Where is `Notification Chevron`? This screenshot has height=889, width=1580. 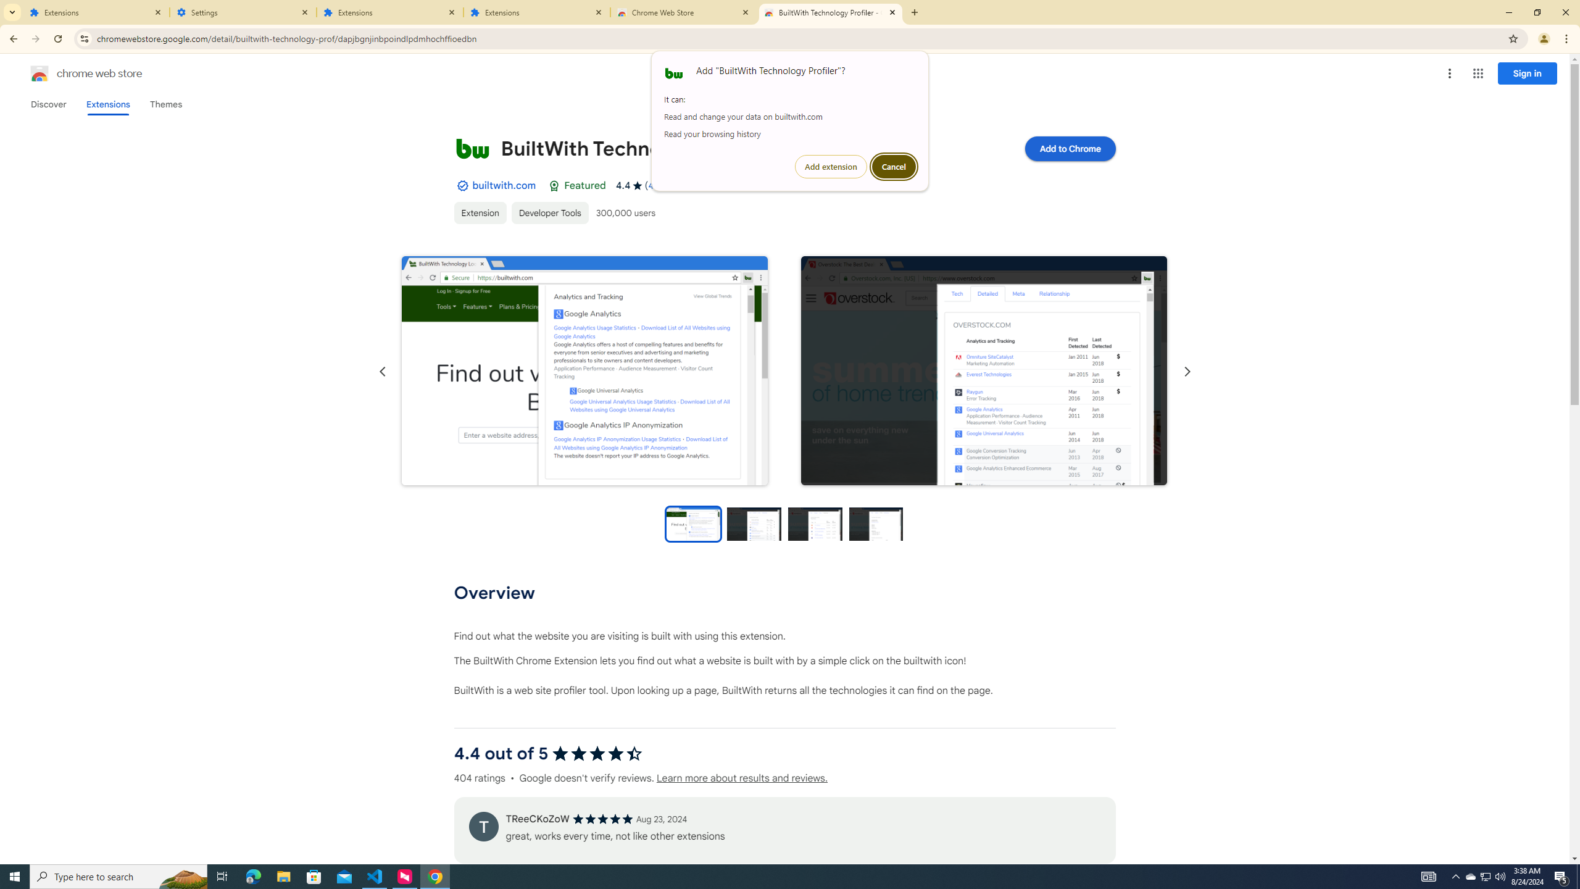
Notification Chevron is located at coordinates (504, 185).